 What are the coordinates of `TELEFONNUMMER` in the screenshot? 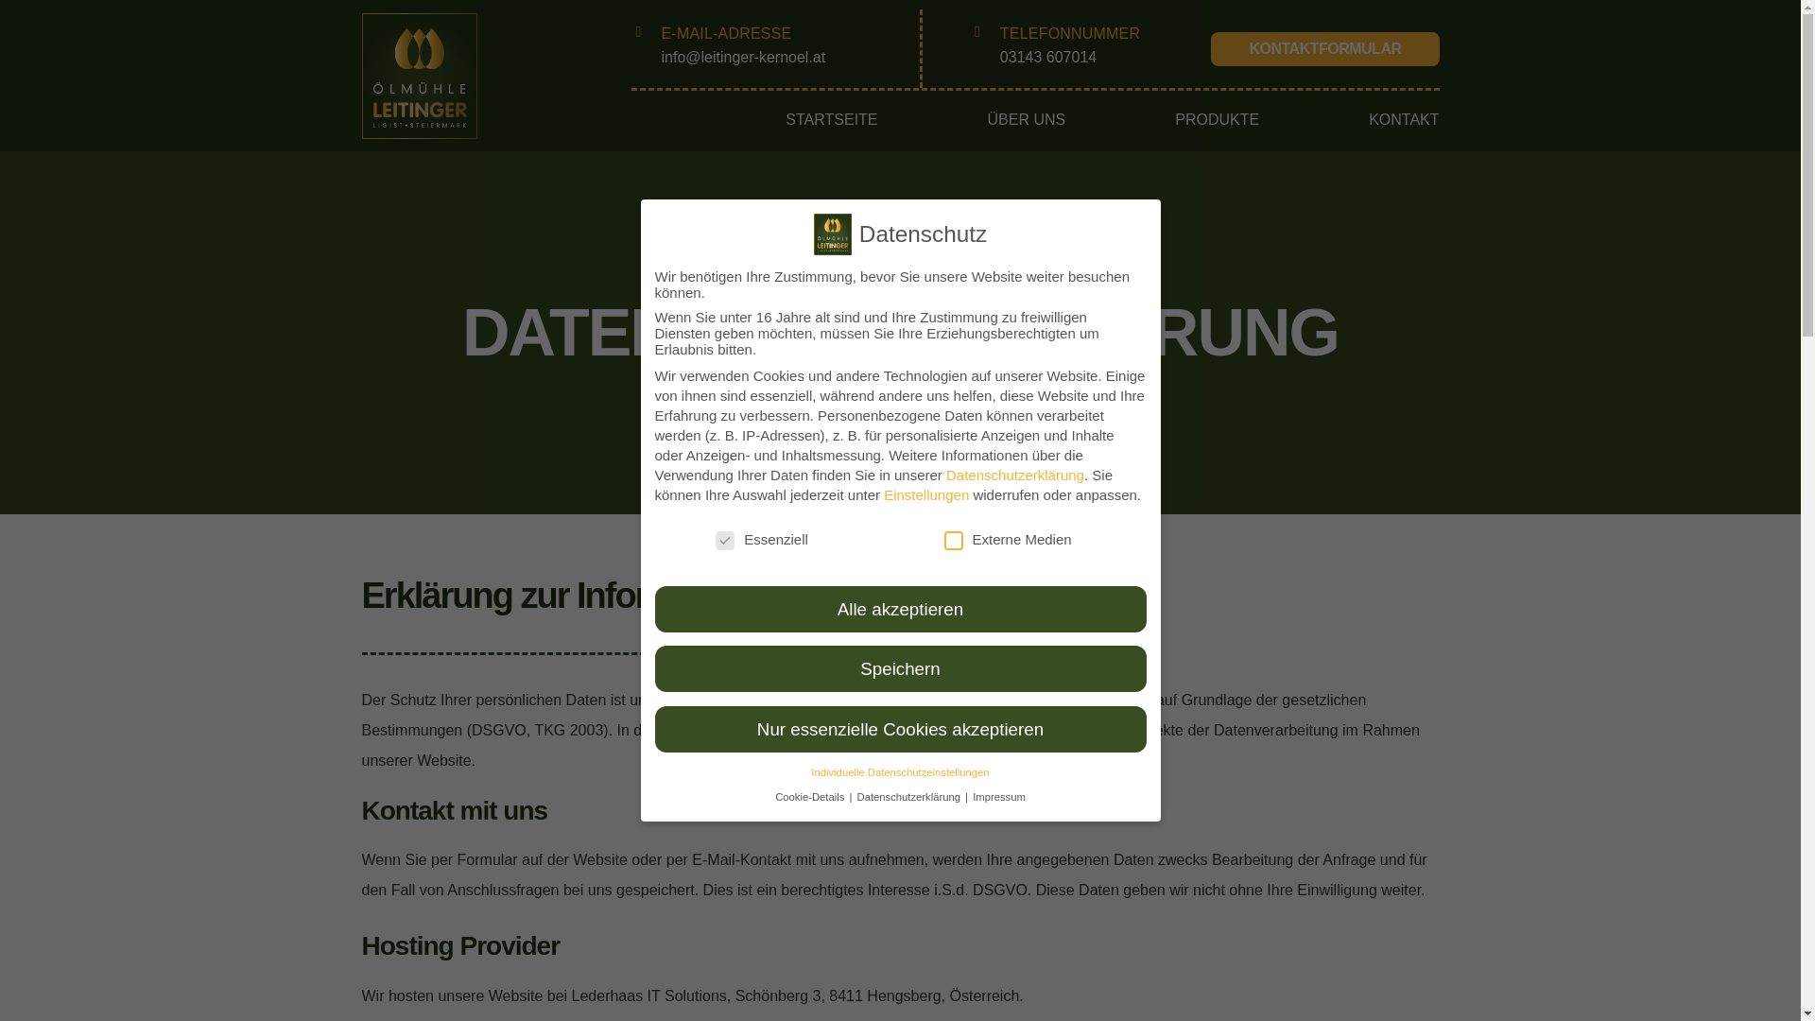 It's located at (1070, 34).